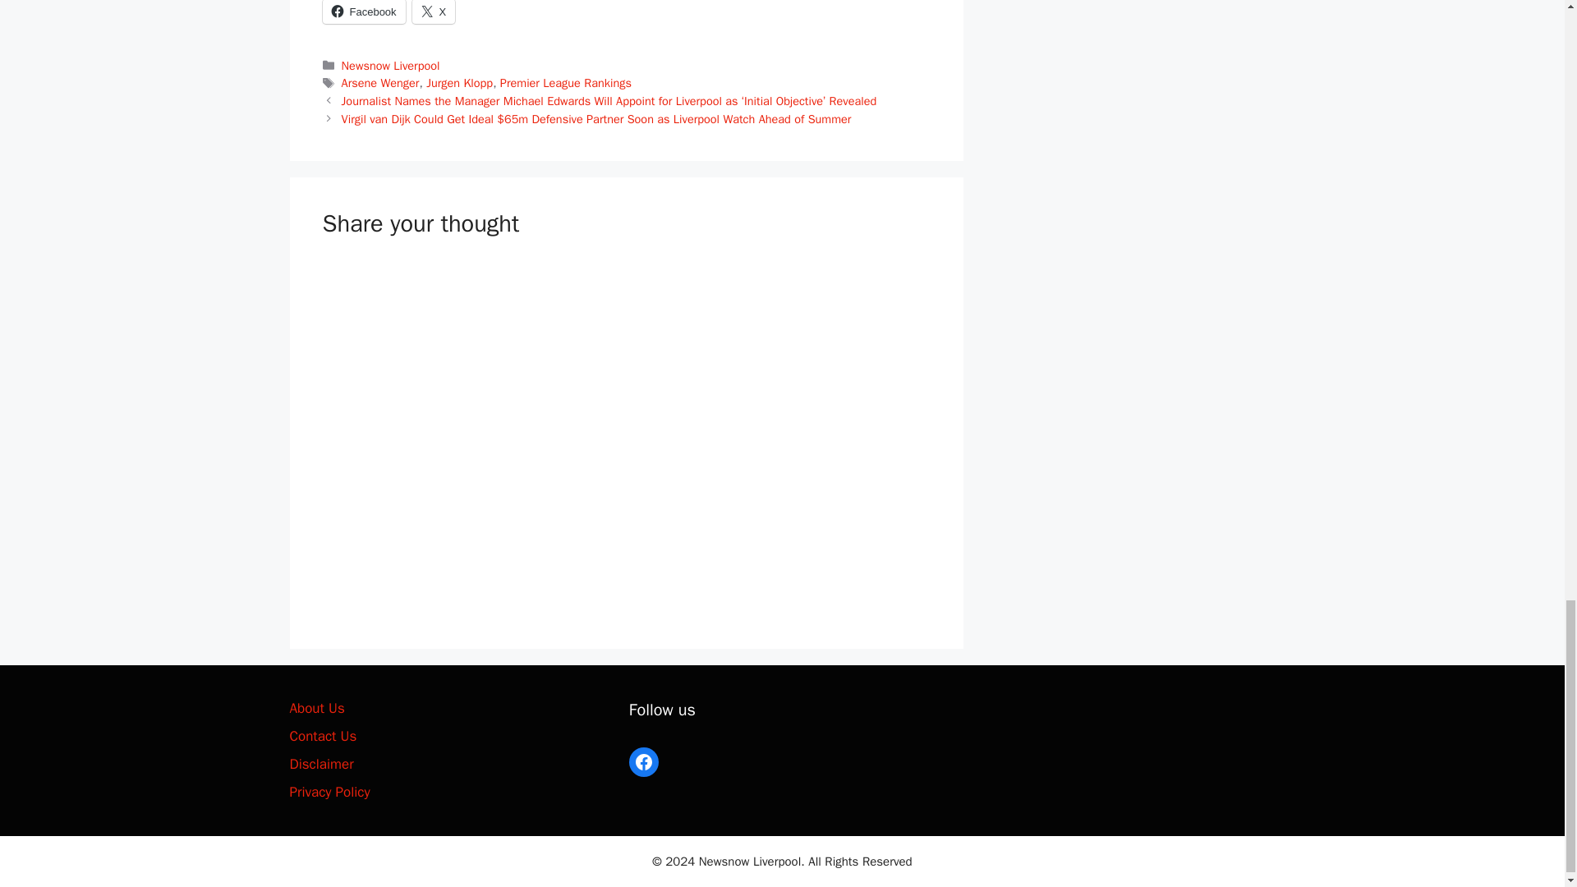  What do you see at coordinates (458, 82) in the screenshot?
I see `Jurgen Klopp` at bounding box center [458, 82].